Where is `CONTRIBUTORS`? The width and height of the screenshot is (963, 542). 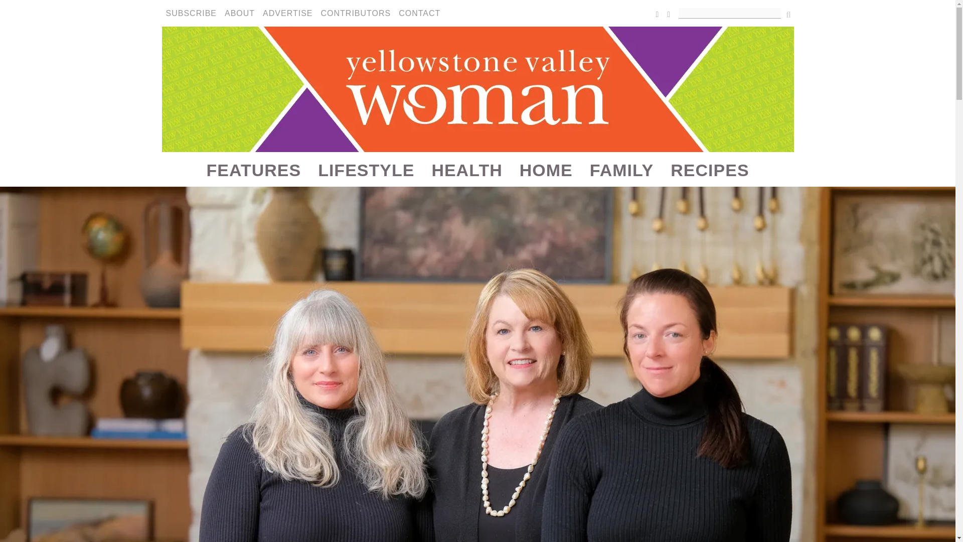 CONTRIBUTORS is located at coordinates (356, 13).